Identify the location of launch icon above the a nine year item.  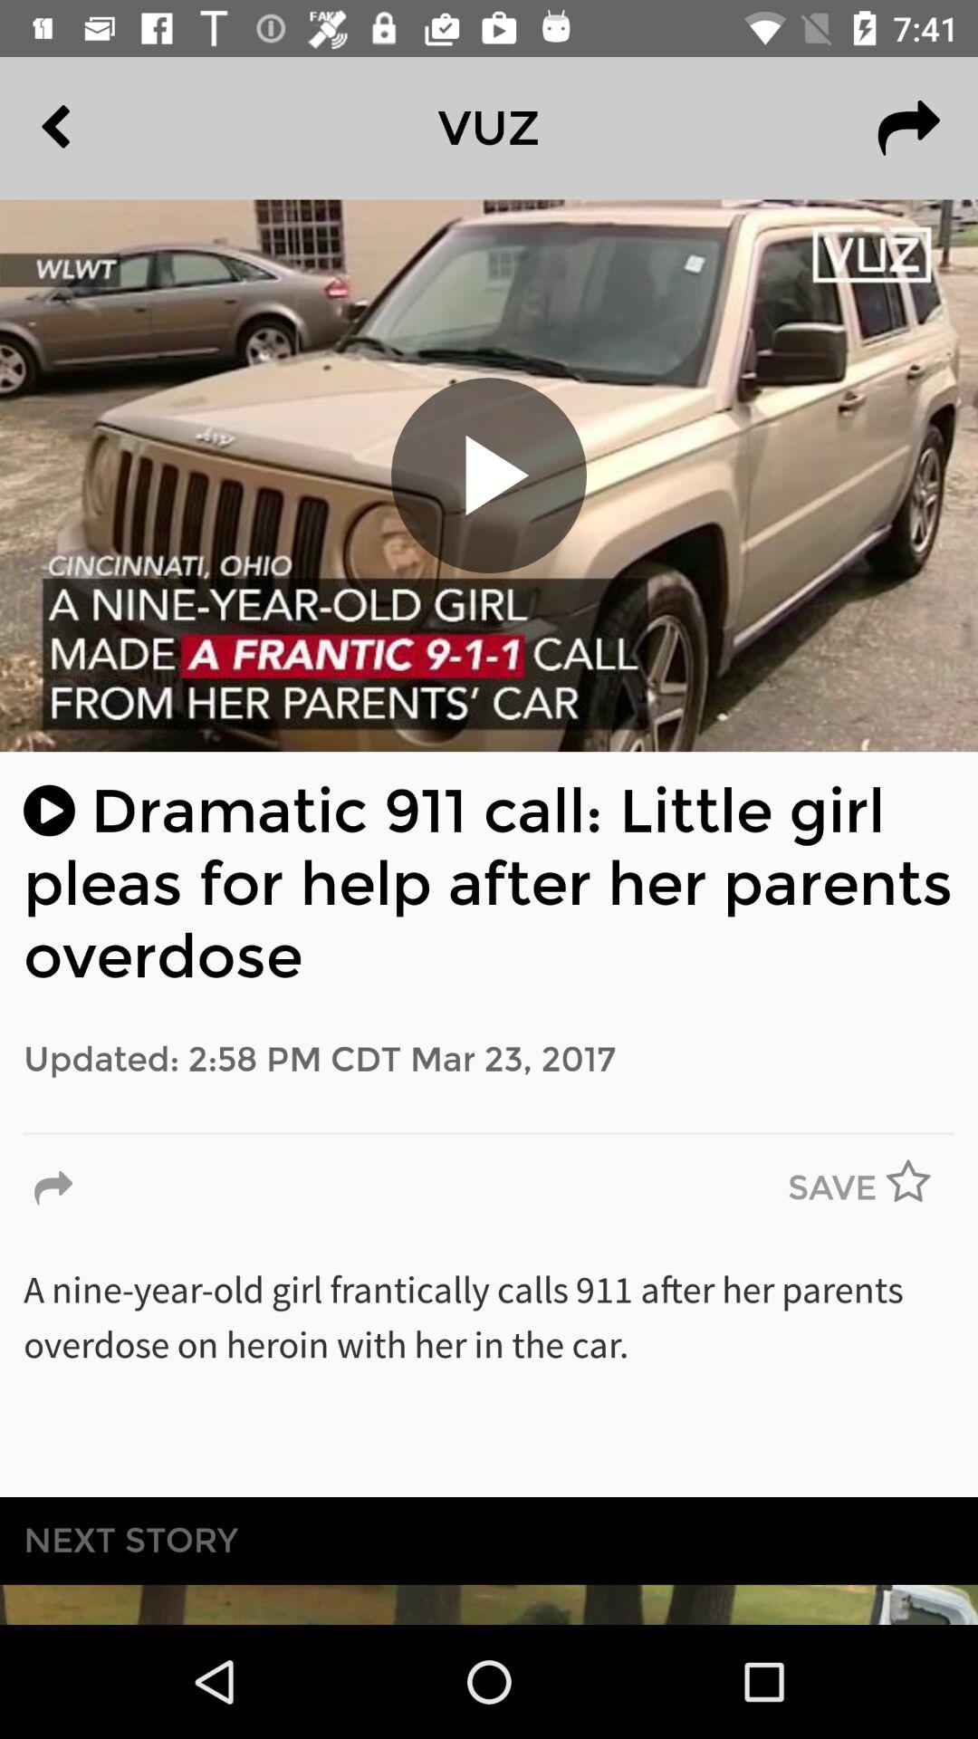
(920, 1188).